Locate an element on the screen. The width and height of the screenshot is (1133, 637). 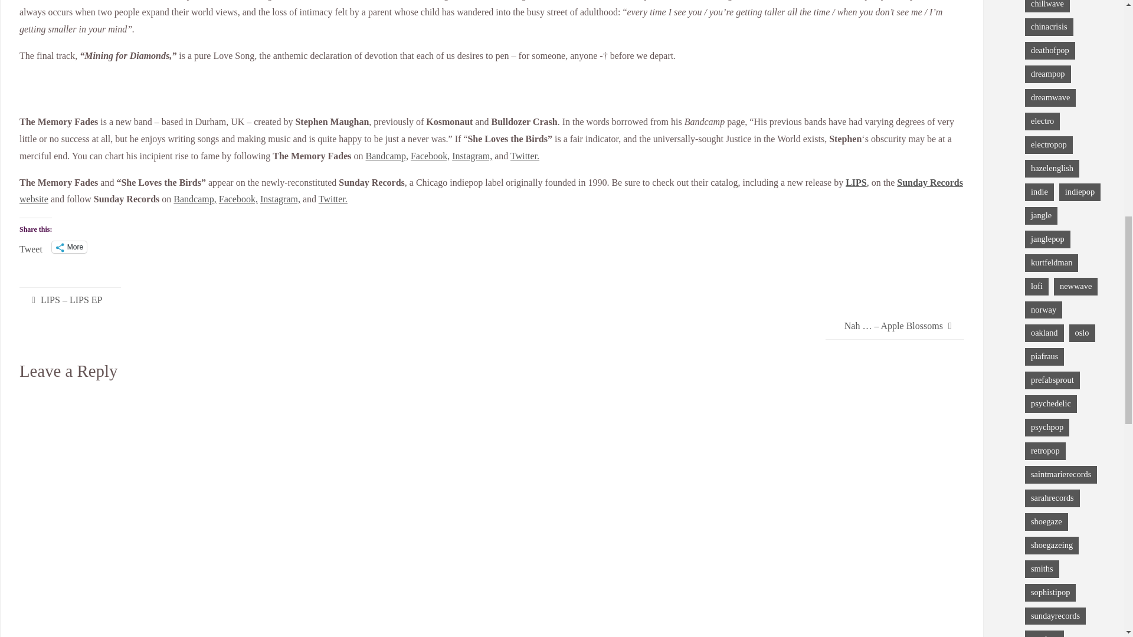
LIPS, is located at coordinates (857, 182).